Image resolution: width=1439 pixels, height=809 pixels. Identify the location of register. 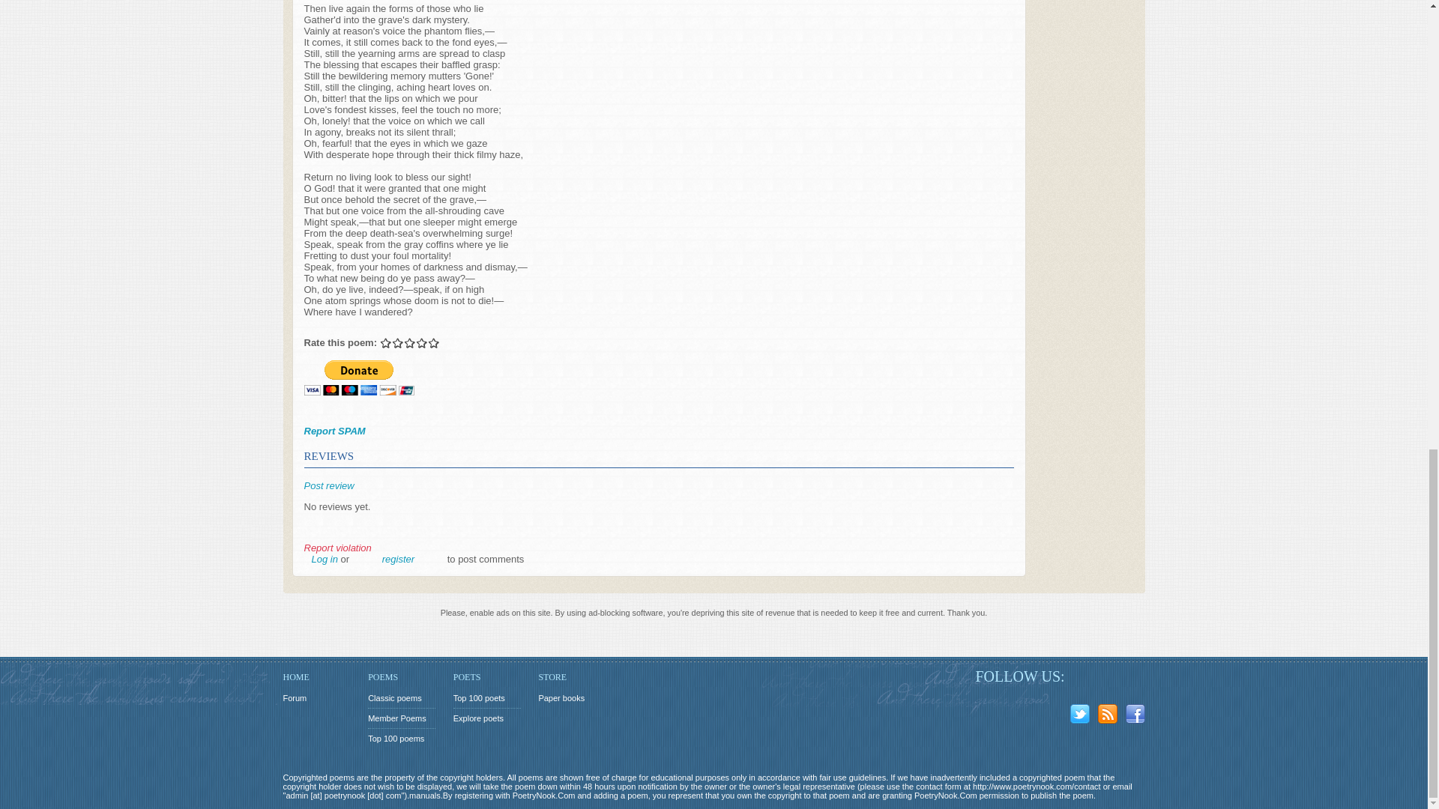
(399, 559).